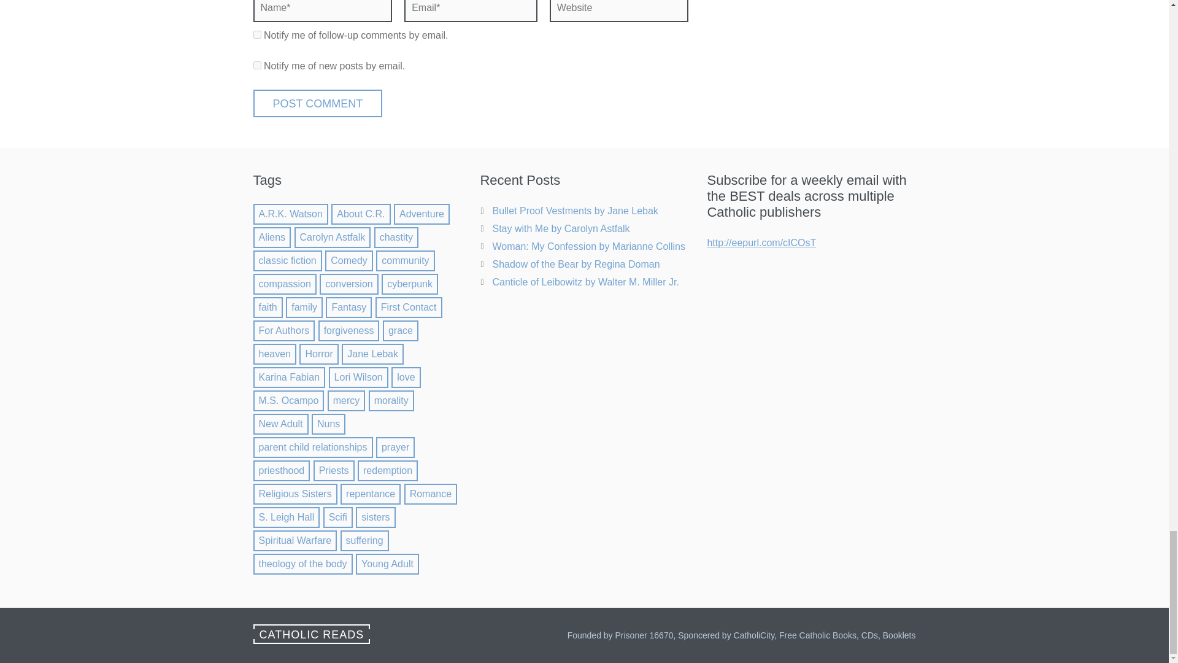  I want to click on subscribe, so click(256, 65).